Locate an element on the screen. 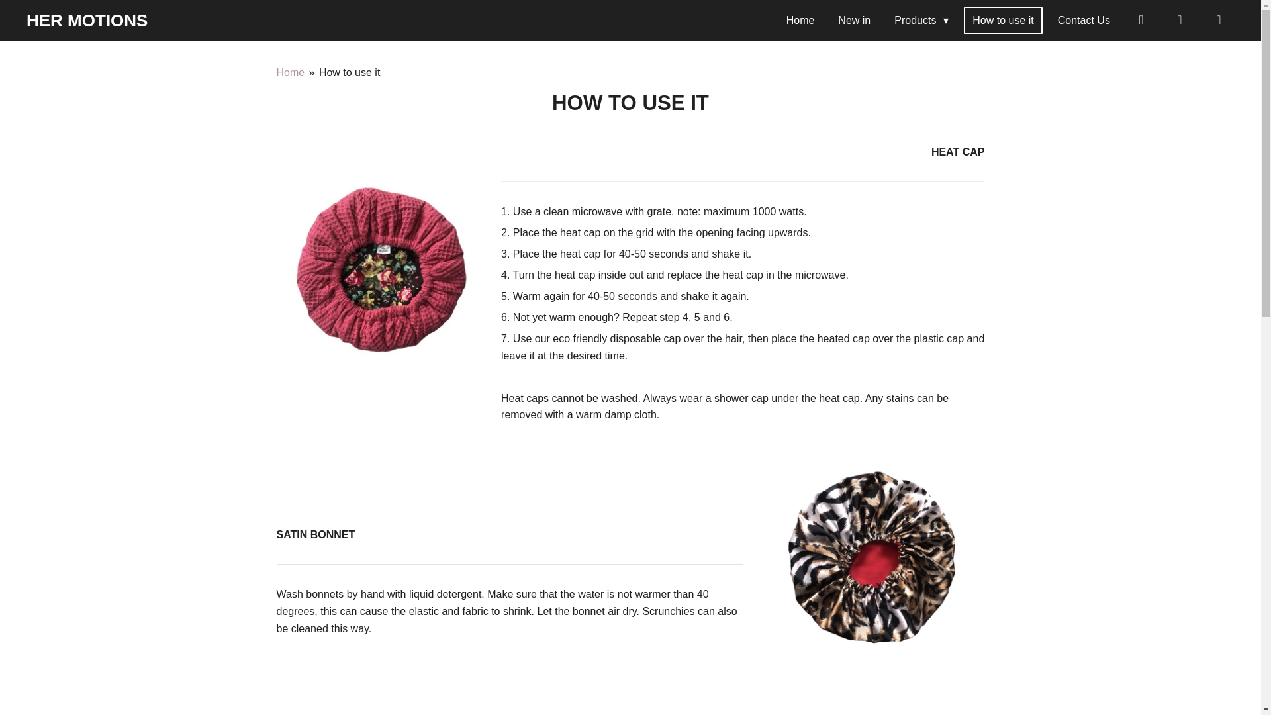 This screenshot has height=715, width=1271. How to use it is located at coordinates (350, 72).